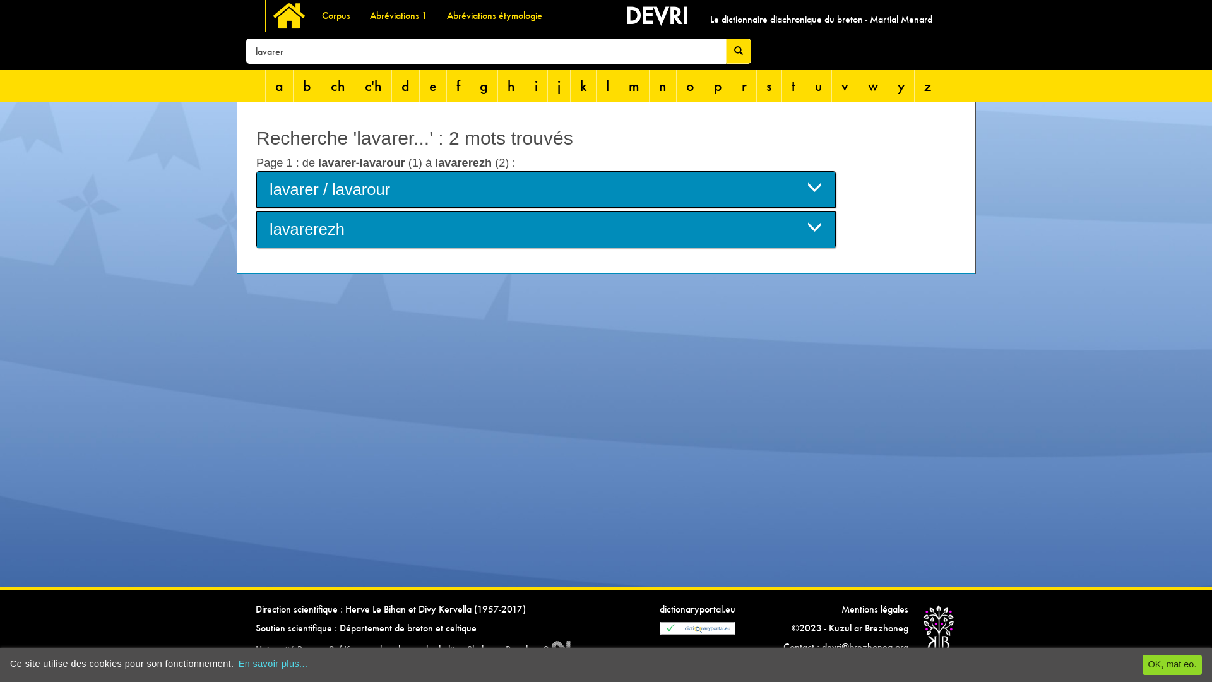 Image resolution: width=1212 pixels, height=682 pixels. Describe the element at coordinates (273, 664) in the screenshot. I see `En savoir plus...` at that location.